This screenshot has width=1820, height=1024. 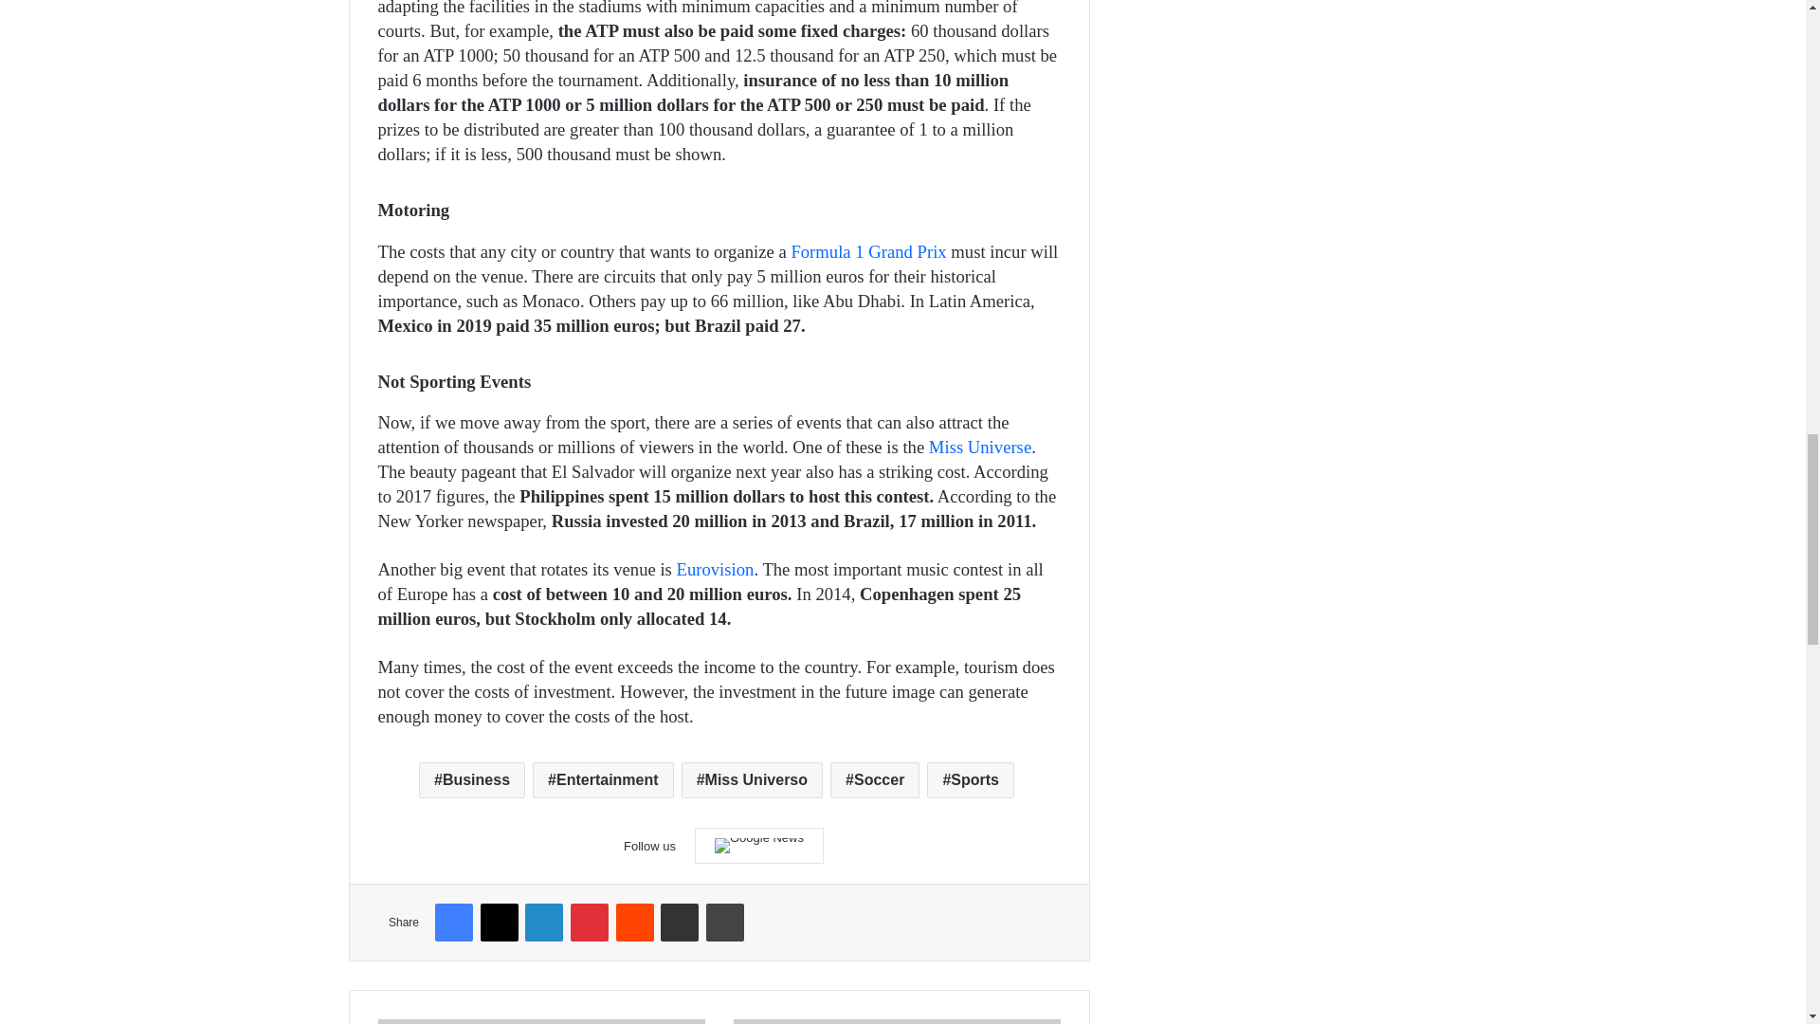 What do you see at coordinates (453, 922) in the screenshot?
I see `Facebook` at bounding box center [453, 922].